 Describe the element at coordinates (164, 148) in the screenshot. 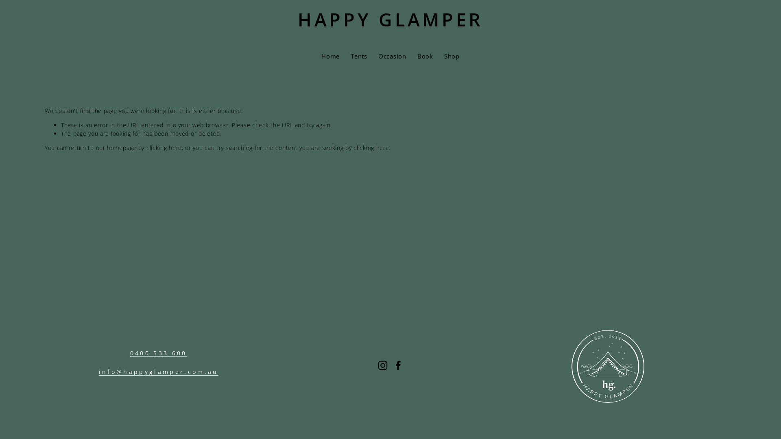

I see `clicking here` at that location.